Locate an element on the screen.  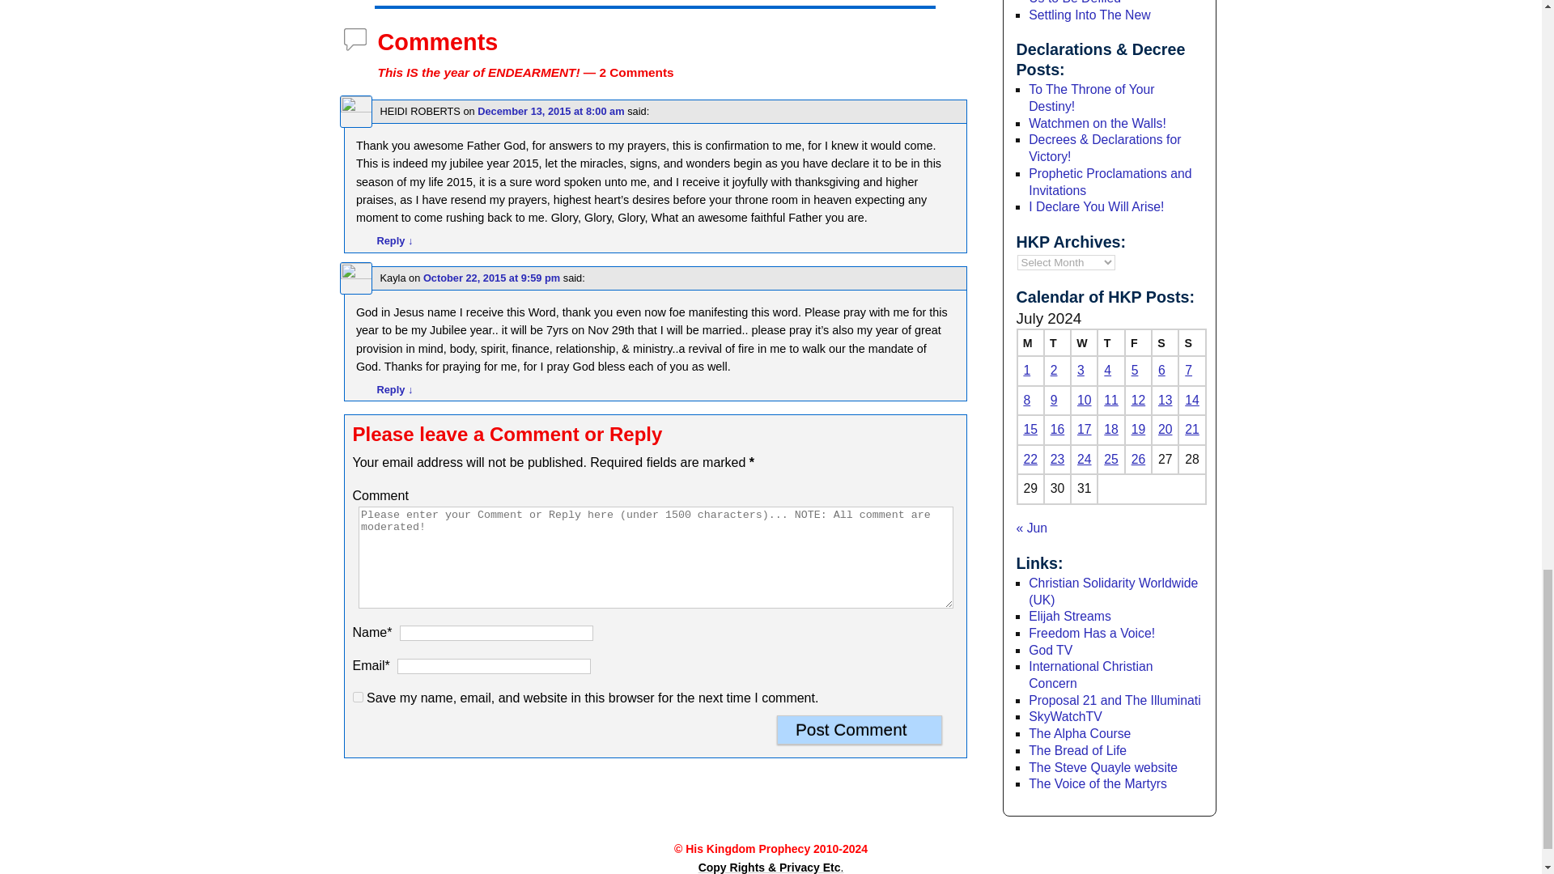
Tuesday is located at coordinates (1057, 342).